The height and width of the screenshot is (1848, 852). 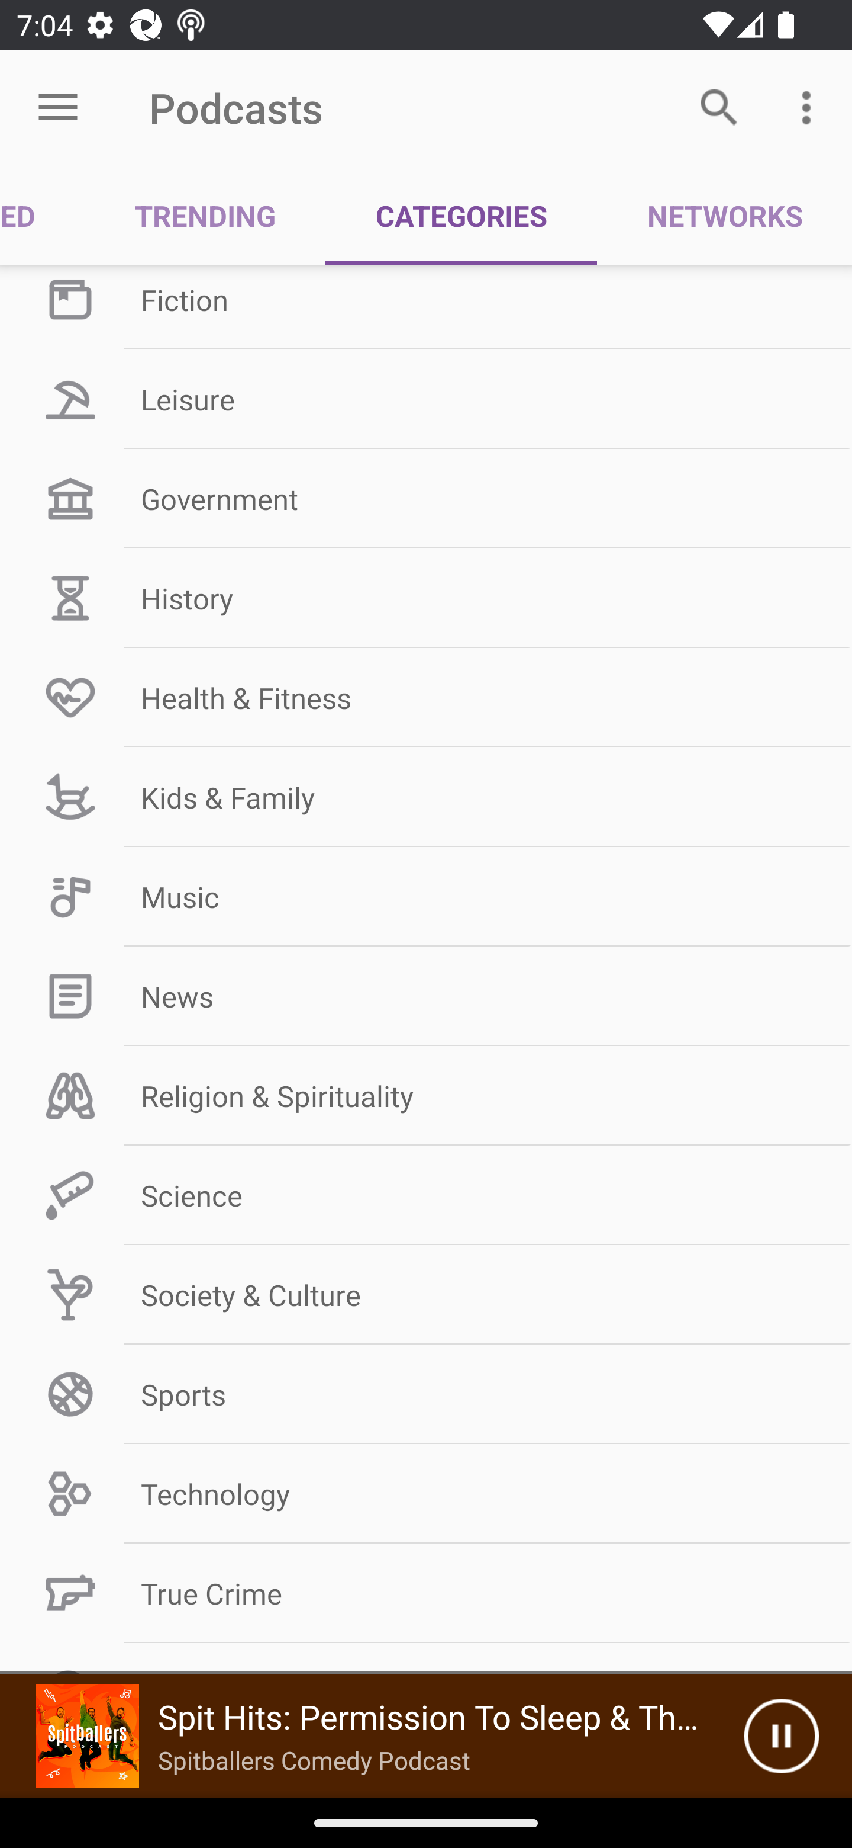 I want to click on Sports, so click(x=426, y=1394).